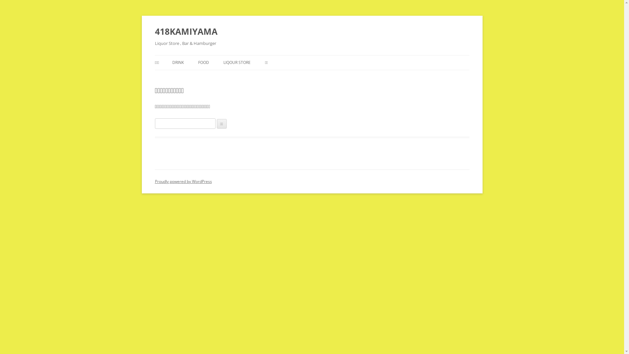  Describe the element at coordinates (186, 31) in the screenshot. I see `418KAMIYAMA` at that location.